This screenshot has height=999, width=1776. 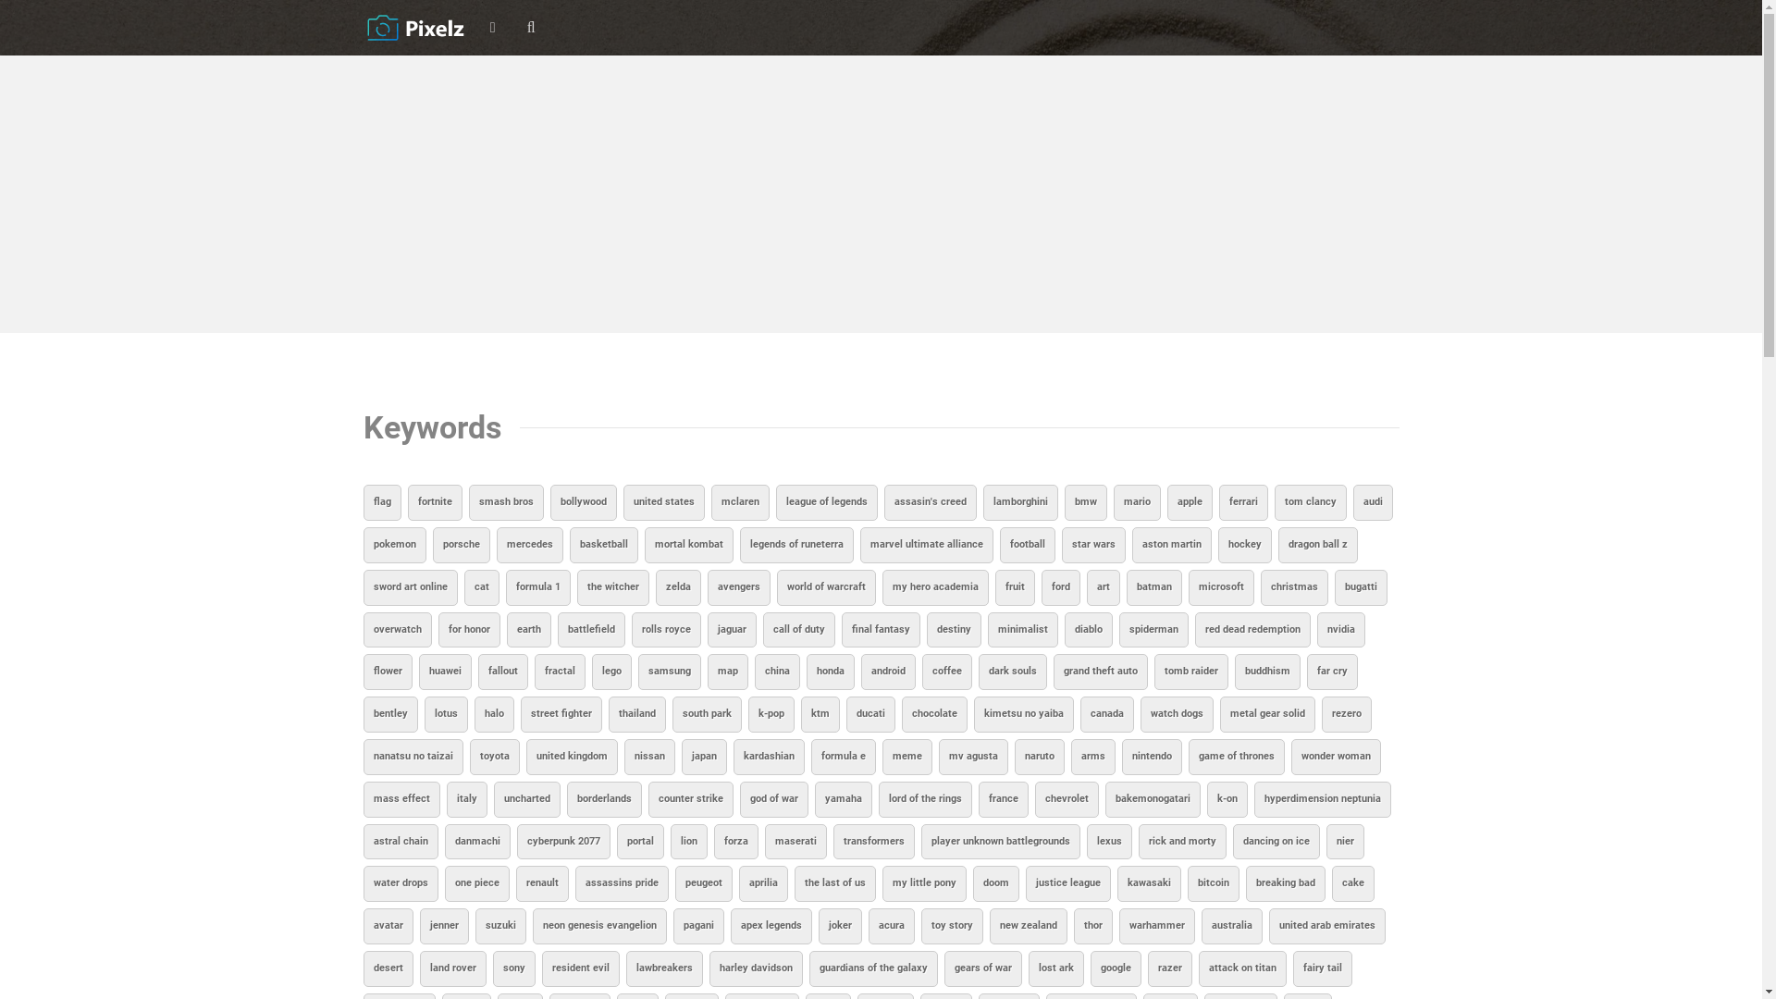 I want to click on art, so click(x=1103, y=588).